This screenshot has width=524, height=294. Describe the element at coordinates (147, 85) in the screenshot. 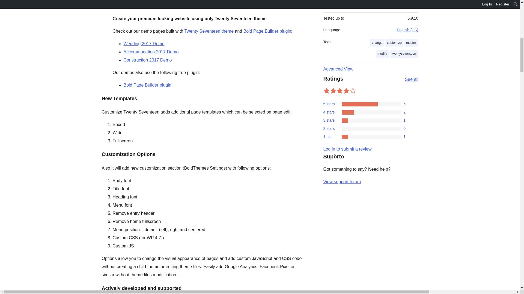

I see `Bold Page Builder Plugin` at that location.